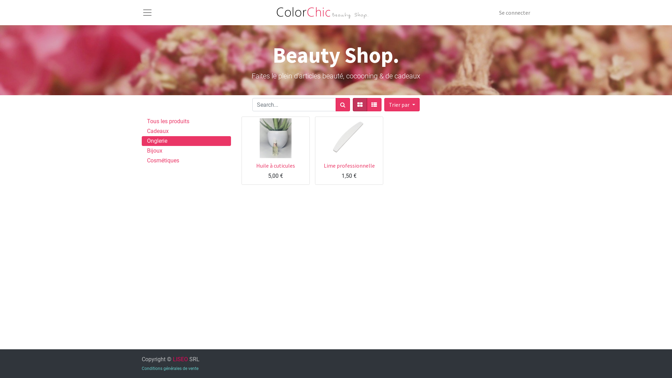 The image size is (672, 378). I want to click on Rechercher, so click(343, 105).